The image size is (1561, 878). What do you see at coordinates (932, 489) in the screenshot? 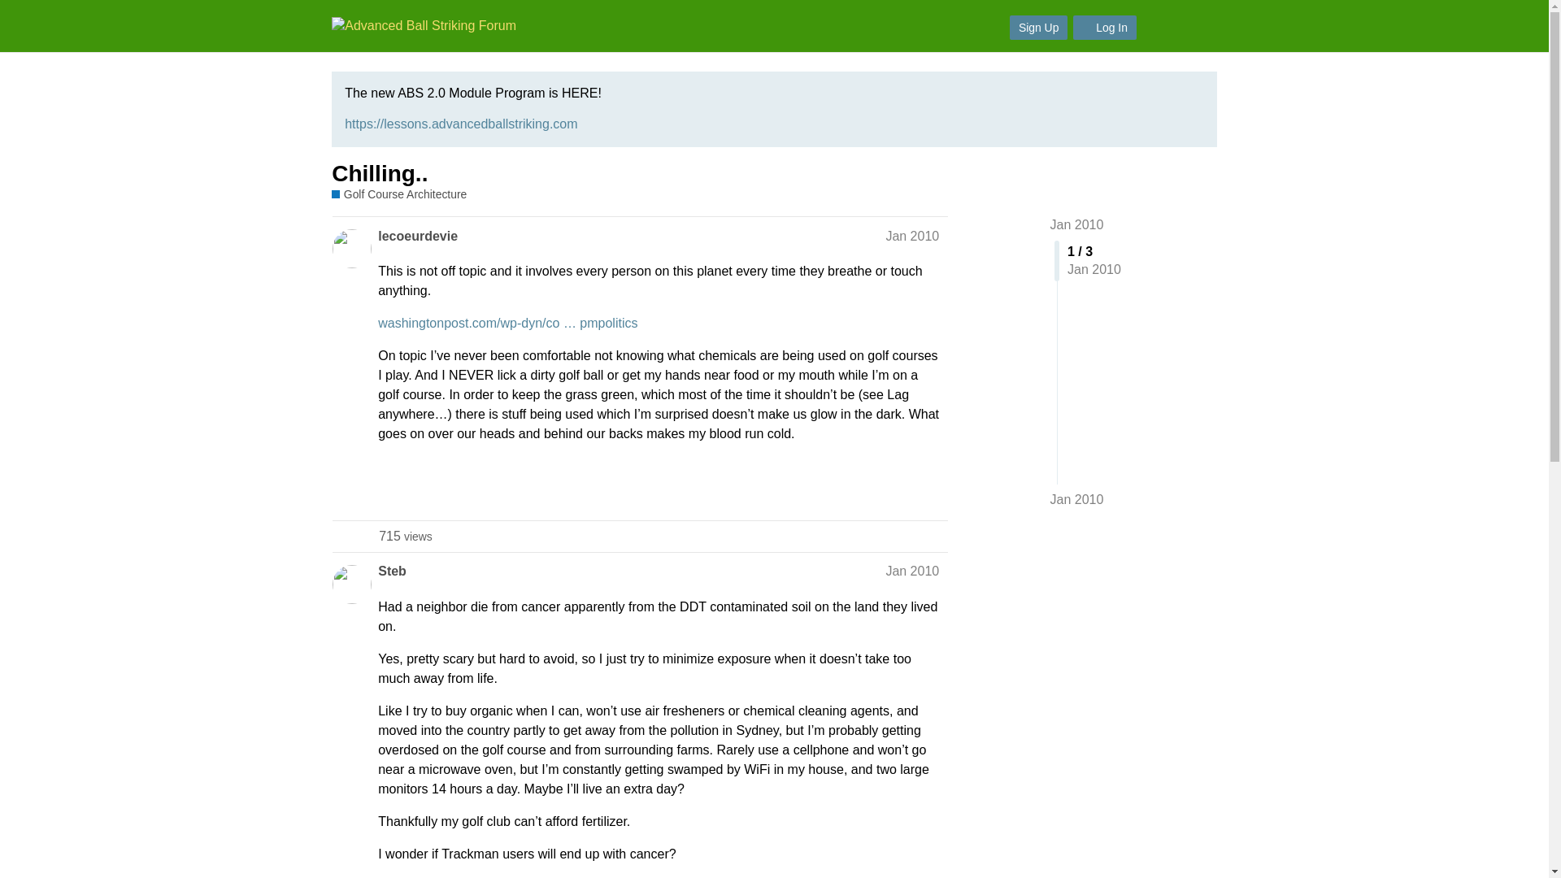
I see `copy a link to this post to clipboard` at bounding box center [932, 489].